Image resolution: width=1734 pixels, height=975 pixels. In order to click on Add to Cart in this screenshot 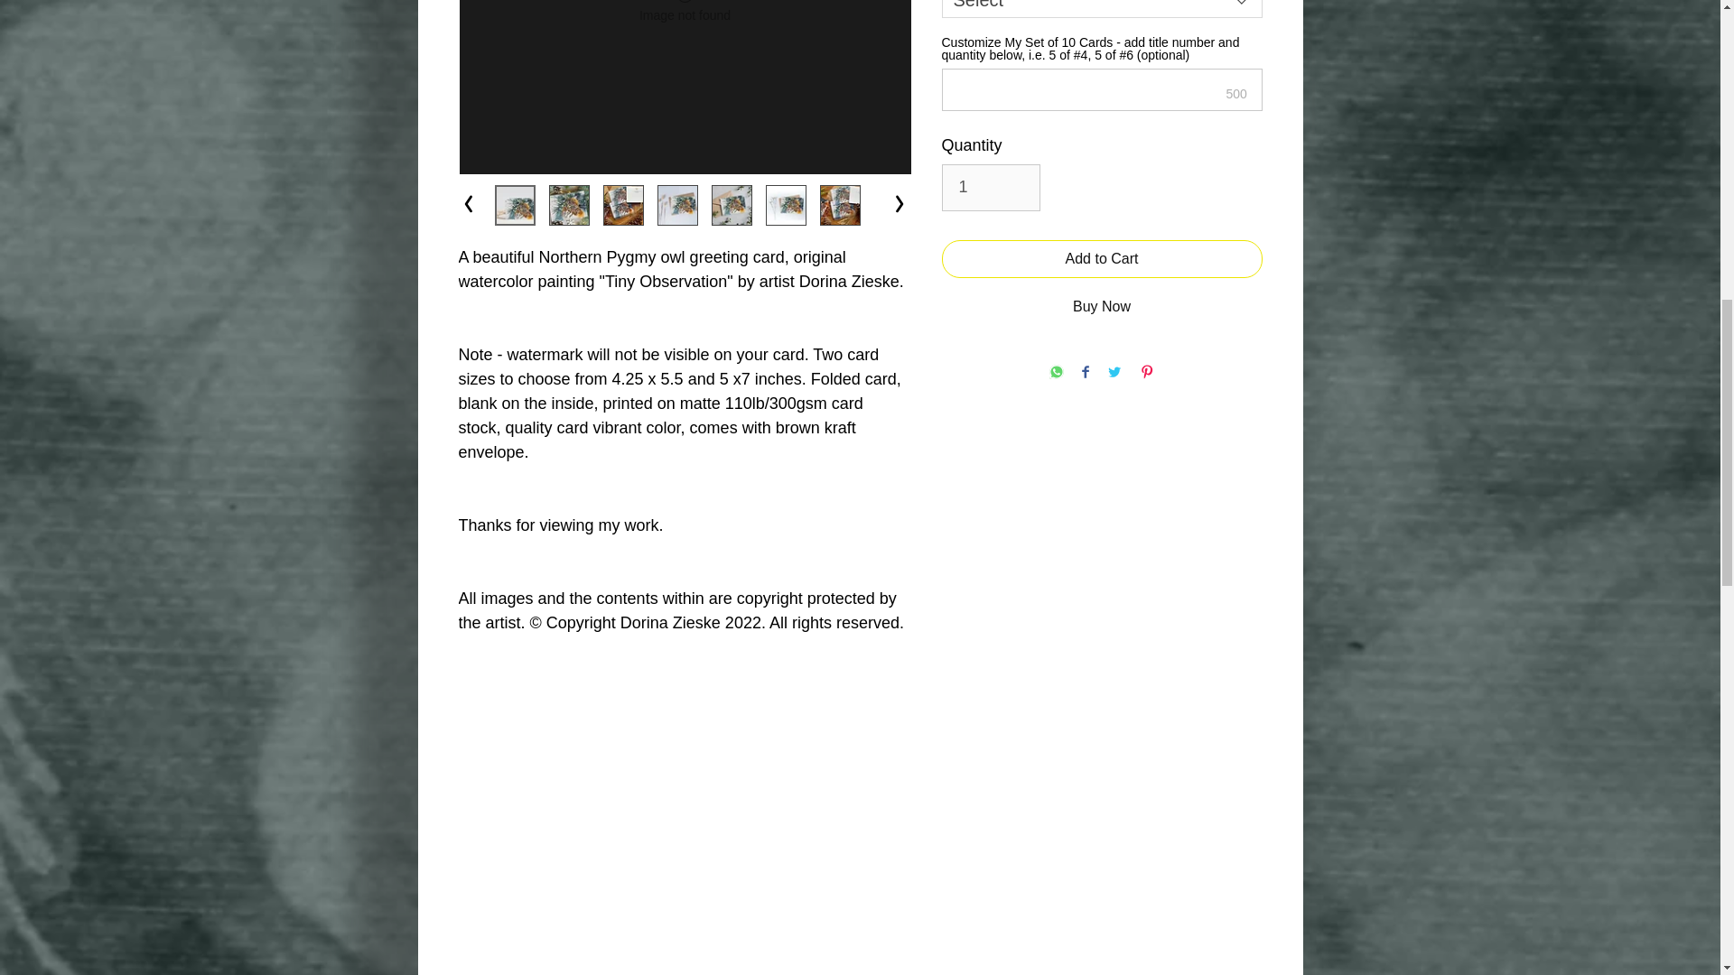, I will do `click(1102, 258)`.